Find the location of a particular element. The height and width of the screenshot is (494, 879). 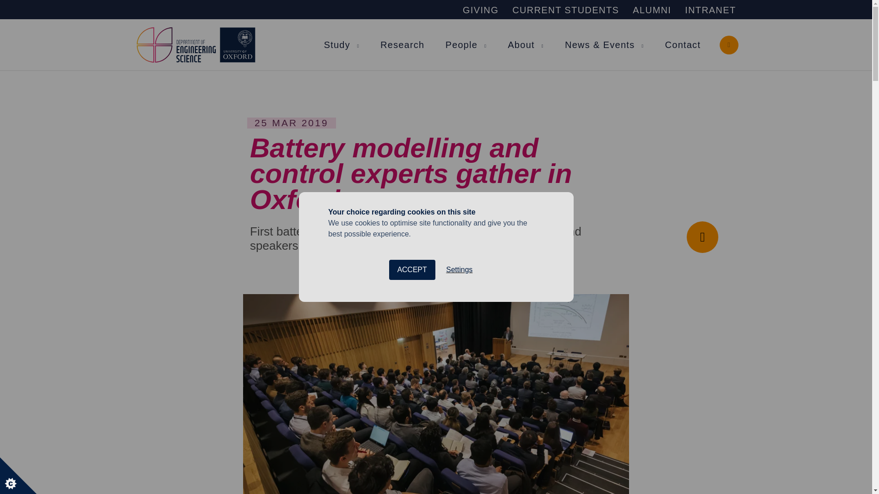

ACCEPT is located at coordinates (412, 405).